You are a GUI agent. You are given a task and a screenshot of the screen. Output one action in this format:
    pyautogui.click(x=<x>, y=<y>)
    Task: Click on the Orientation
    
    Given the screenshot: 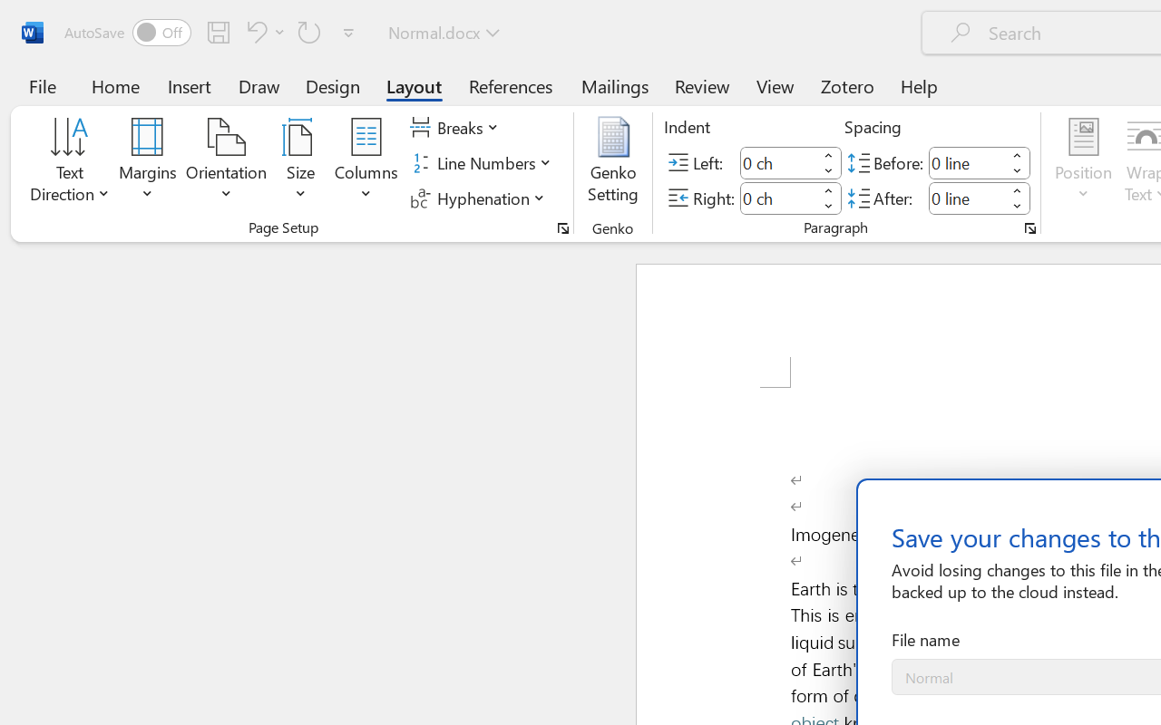 What is the action you would take?
    pyautogui.click(x=227, y=163)
    